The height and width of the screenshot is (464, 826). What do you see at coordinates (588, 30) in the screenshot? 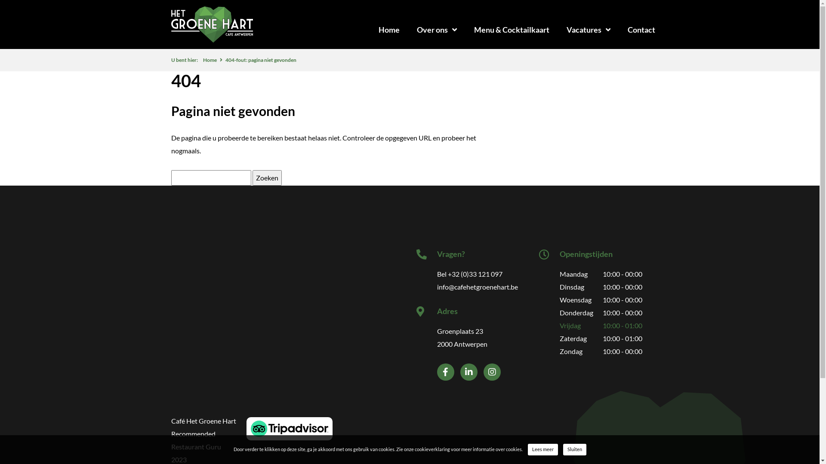
I see `Vacatures` at bounding box center [588, 30].